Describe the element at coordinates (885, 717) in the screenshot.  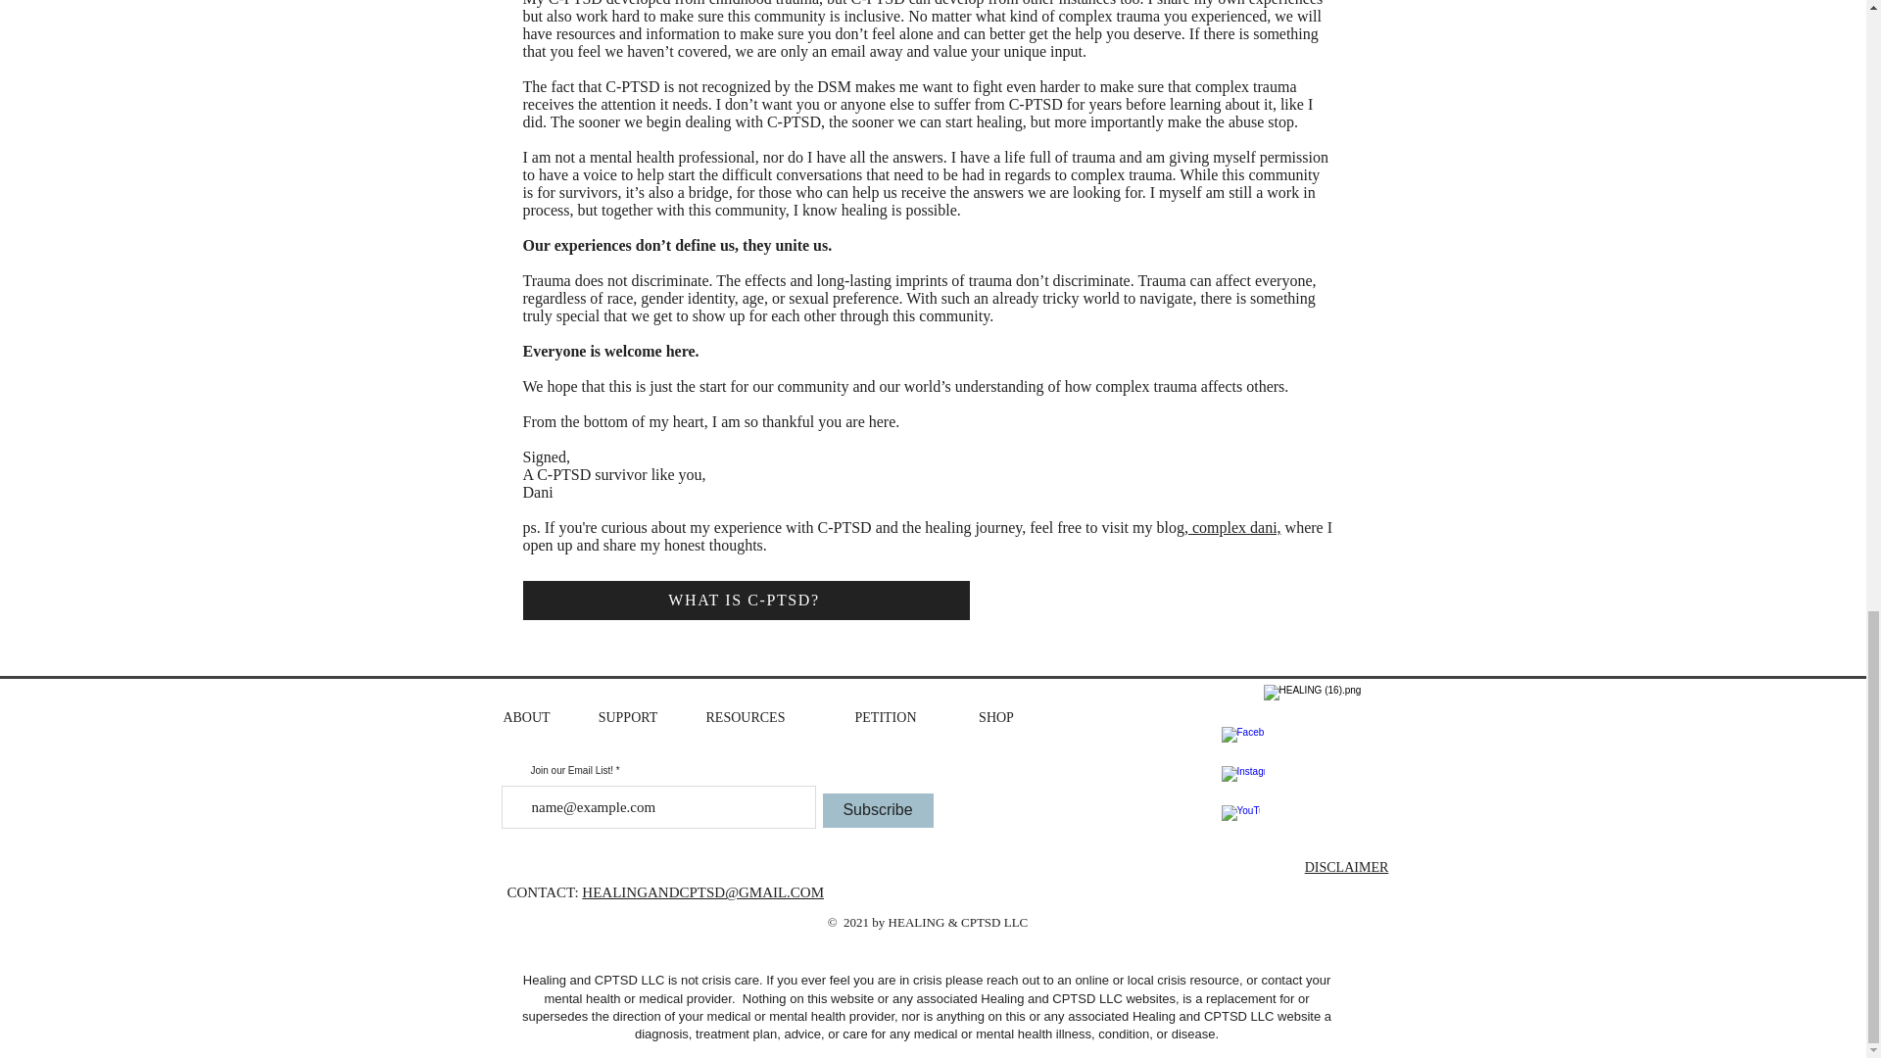
I see `PETITION` at that location.